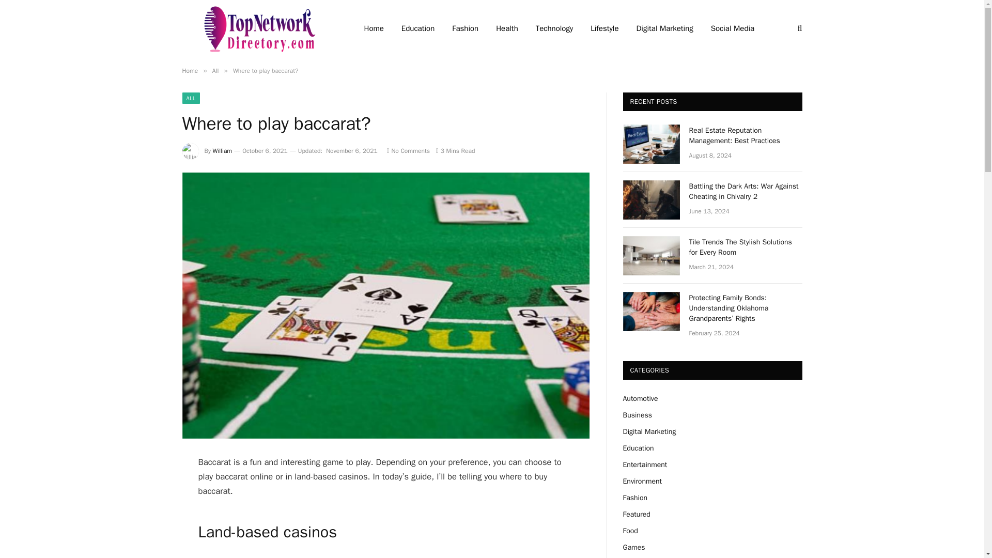  What do you see at coordinates (222, 151) in the screenshot?
I see `William` at bounding box center [222, 151].